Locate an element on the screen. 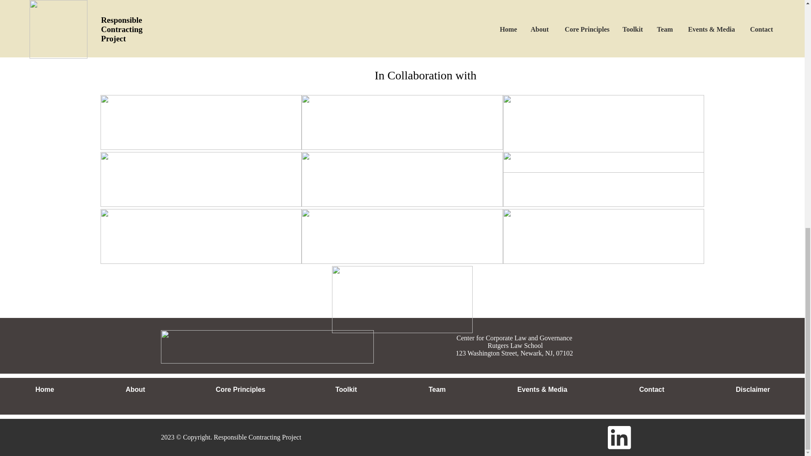 This screenshot has height=456, width=811. Toolkit is located at coordinates (346, 390).